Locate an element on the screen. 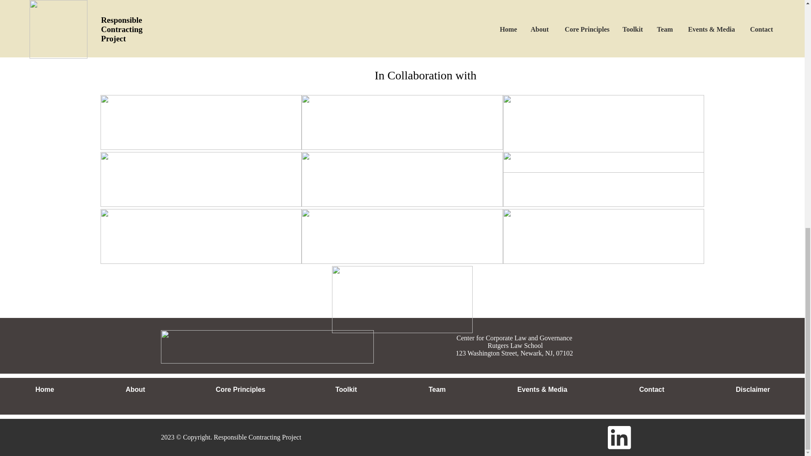 This screenshot has height=456, width=811. Toolkit is located at coordinates (346, 390).